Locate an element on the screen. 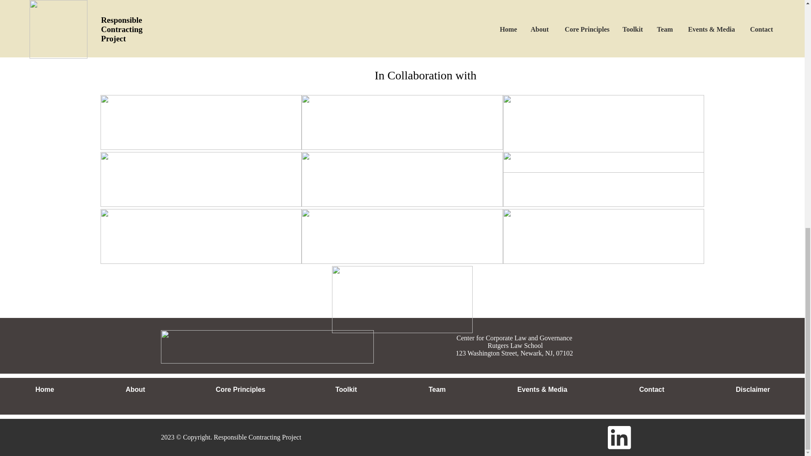 This screenshot has height=456, width=811. Toolkit is located at coordinates (346, 390).